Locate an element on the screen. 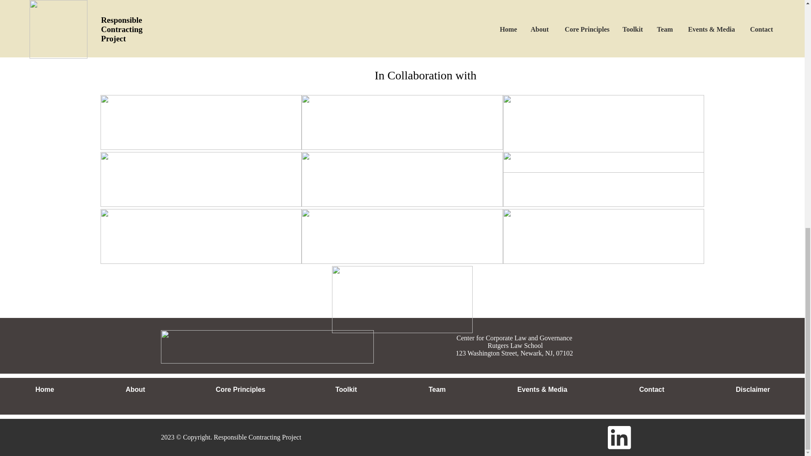 This screenshot has height=456, width=811. Toolkit is located at coordinates (346, 390).